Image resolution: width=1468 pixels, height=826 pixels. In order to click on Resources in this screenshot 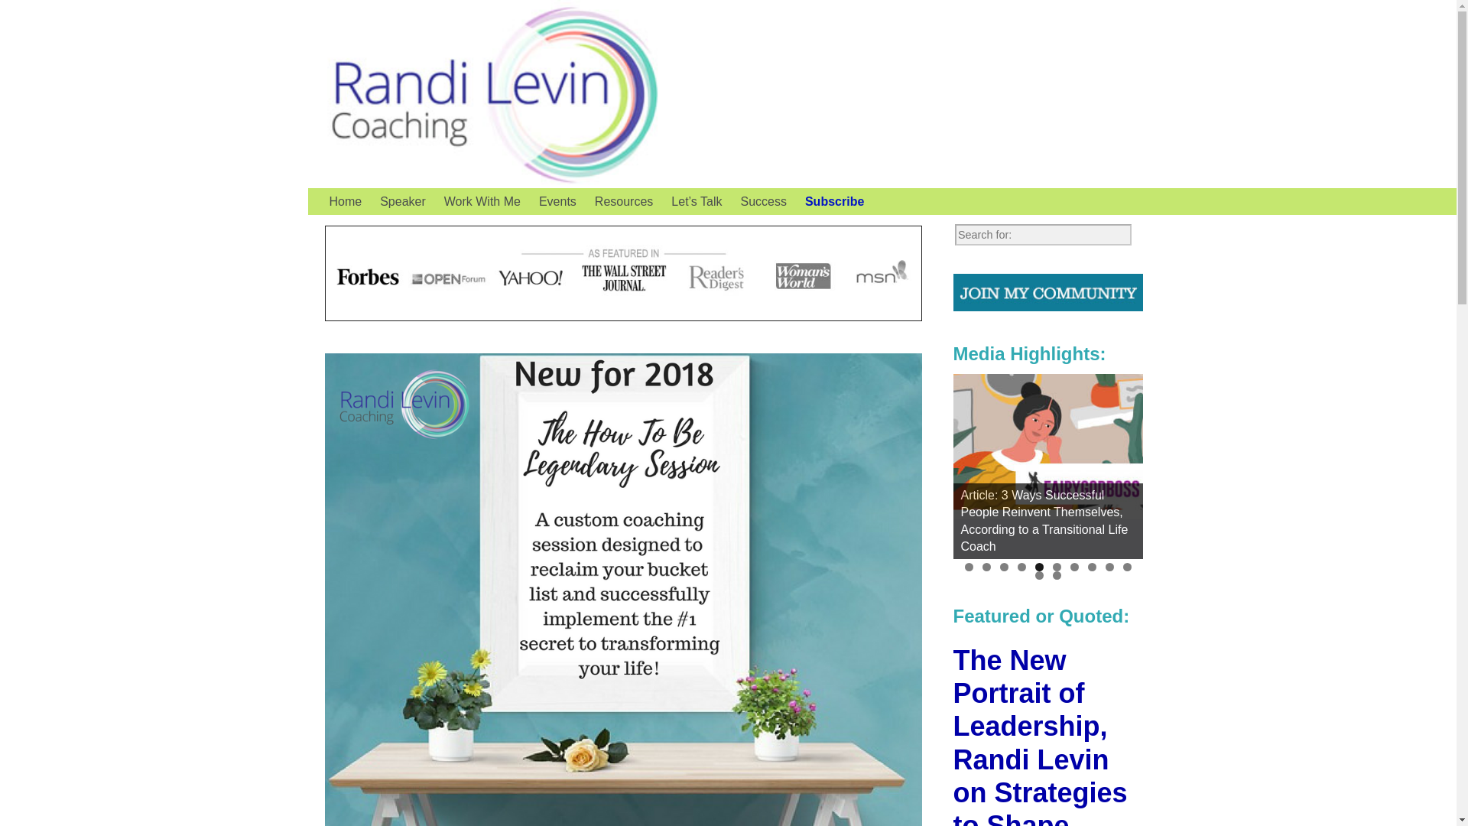, I will do `click(624, 201)`.